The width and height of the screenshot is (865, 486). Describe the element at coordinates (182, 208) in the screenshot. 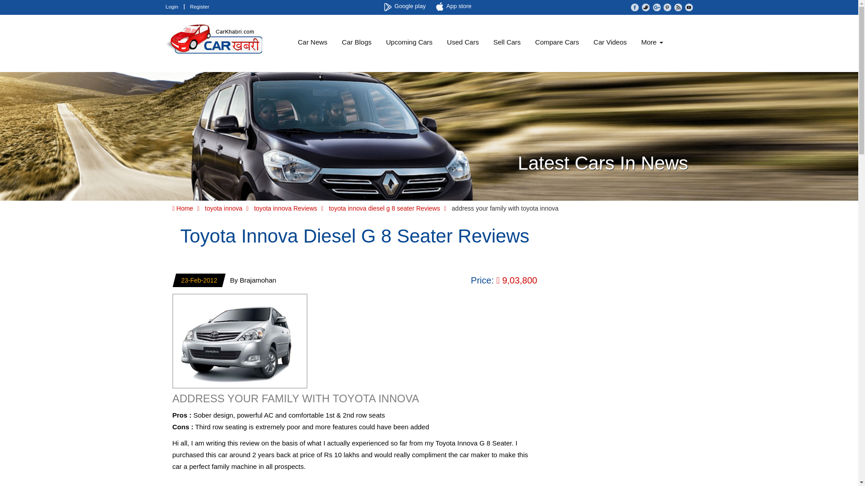

I see `Home` at that location.